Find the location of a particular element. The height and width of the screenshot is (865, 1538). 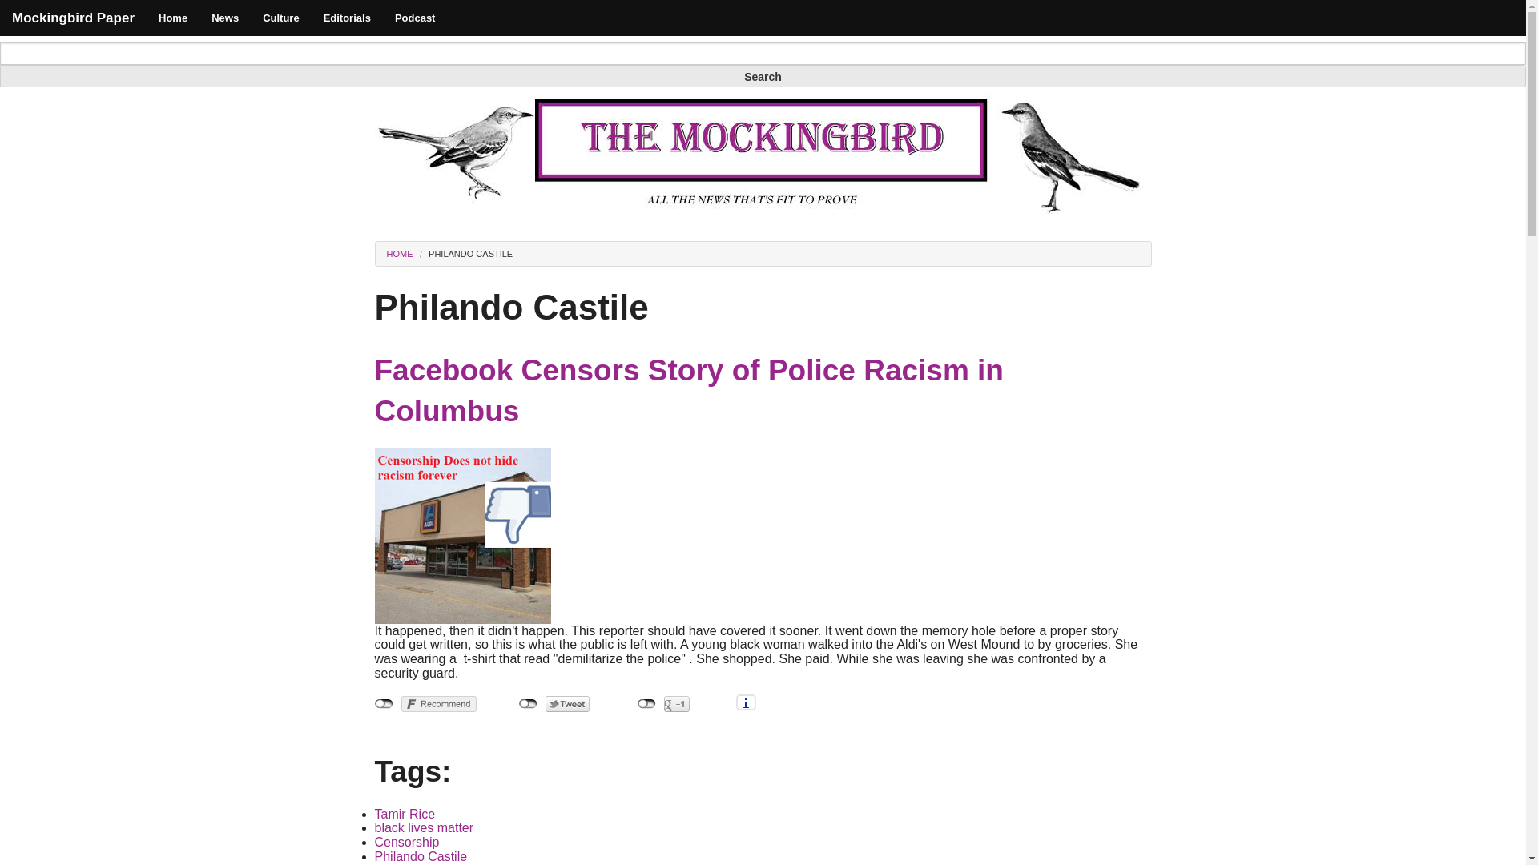

Mockingbird Paper Home is located at coordinates (73, 18).